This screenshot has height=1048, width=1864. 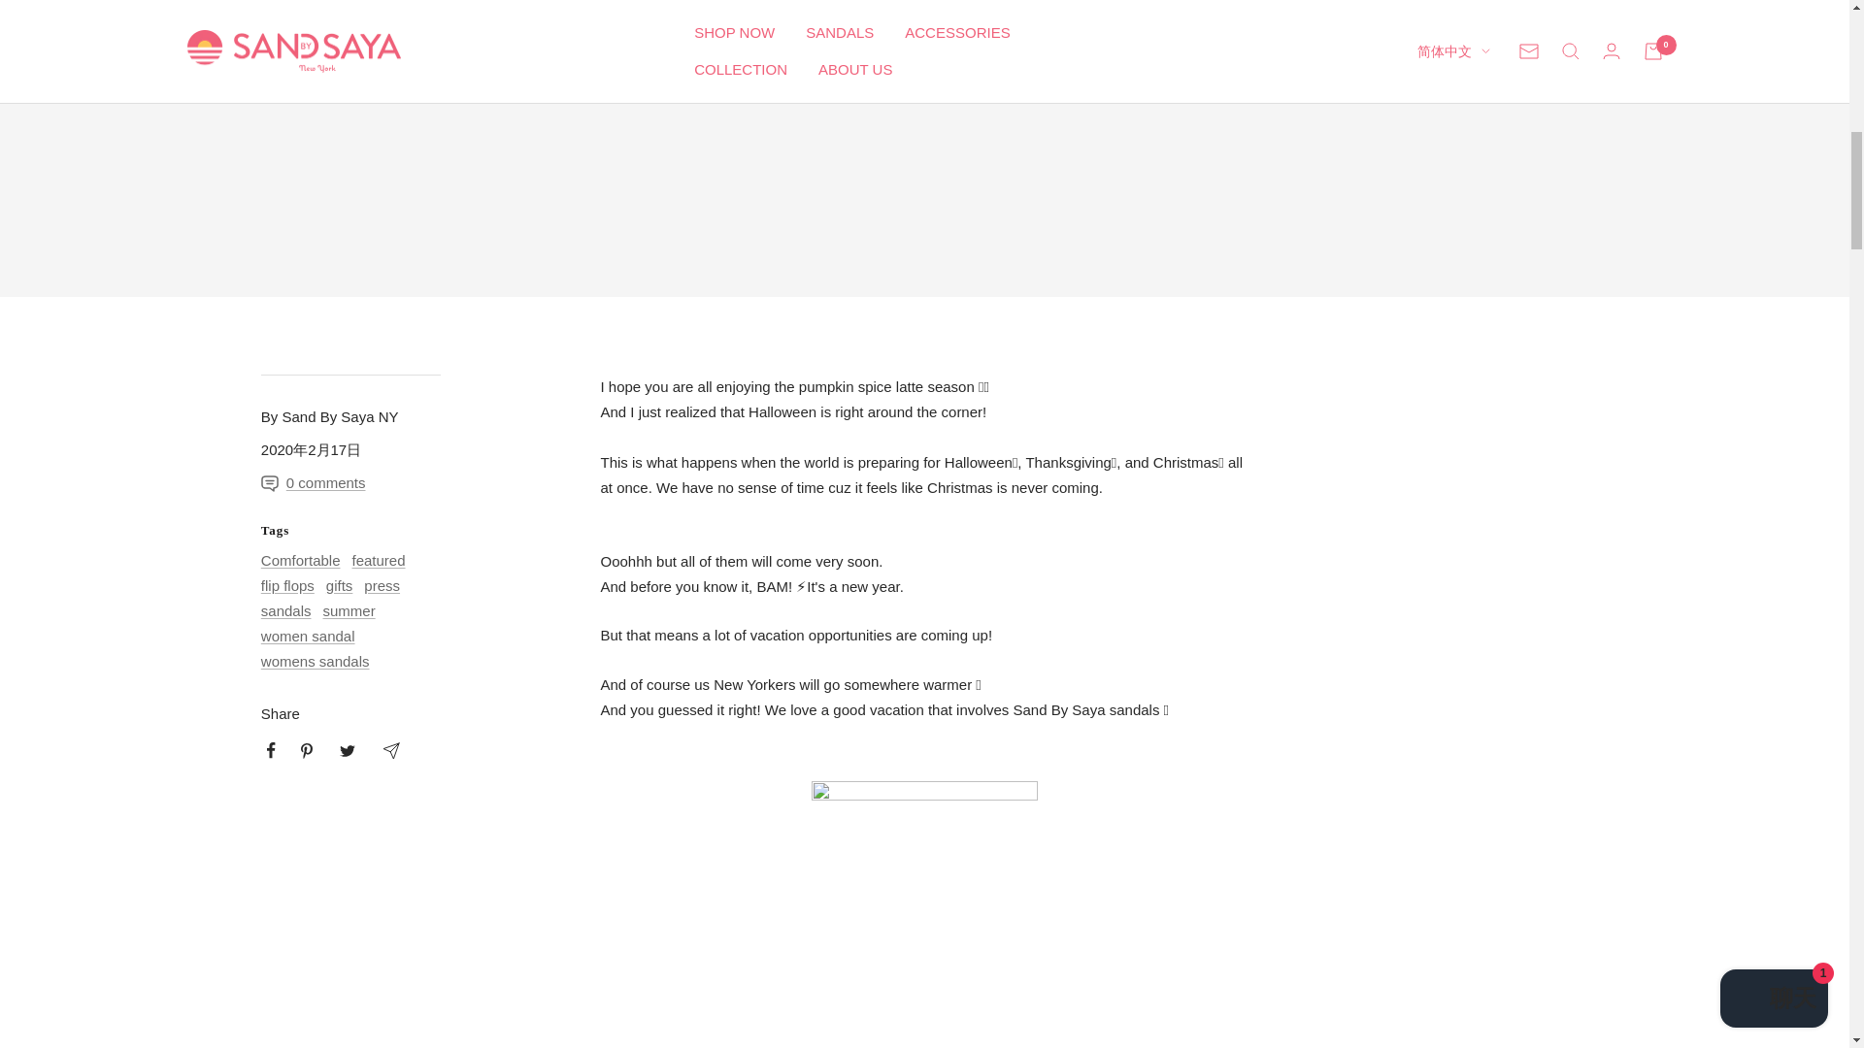 I want to click on summer, so click(x=348, y=611).